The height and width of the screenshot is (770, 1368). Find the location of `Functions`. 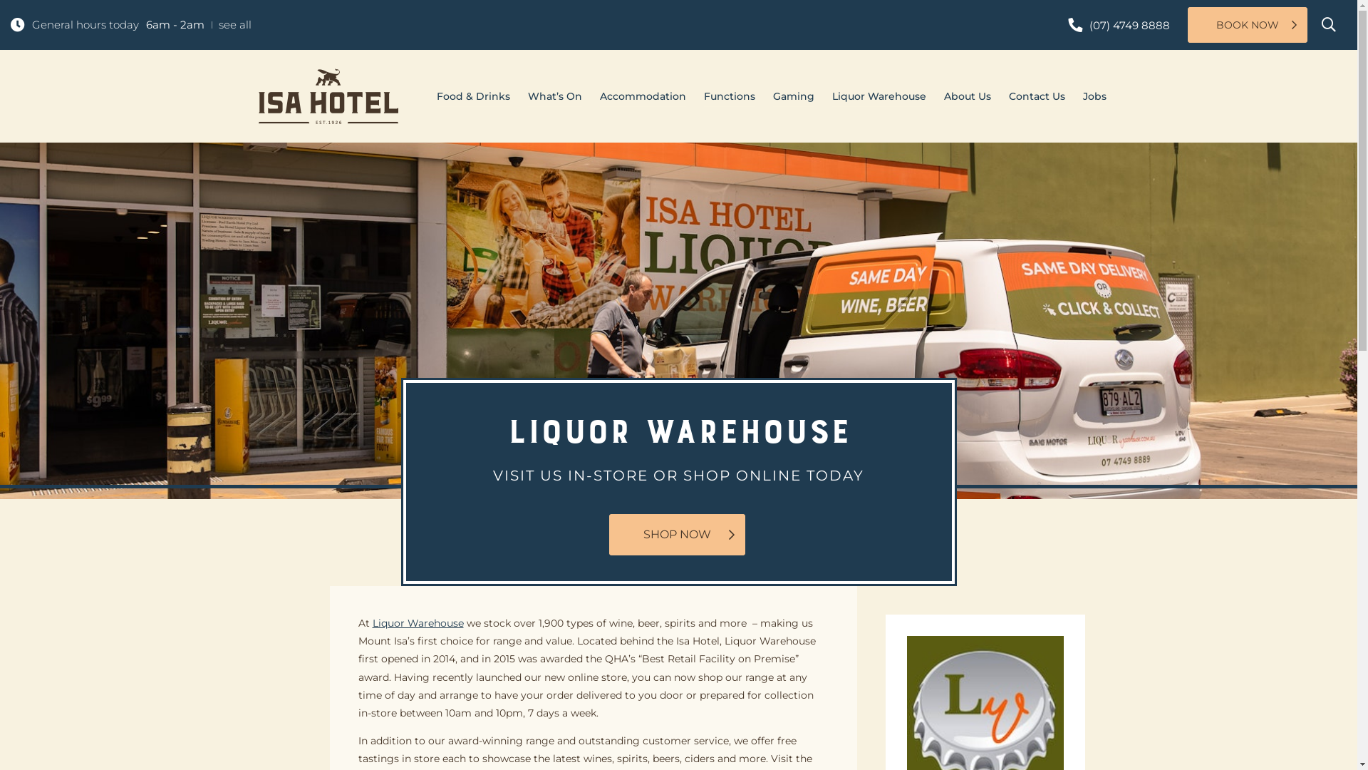

Functions is located at coordinates (730, 99).